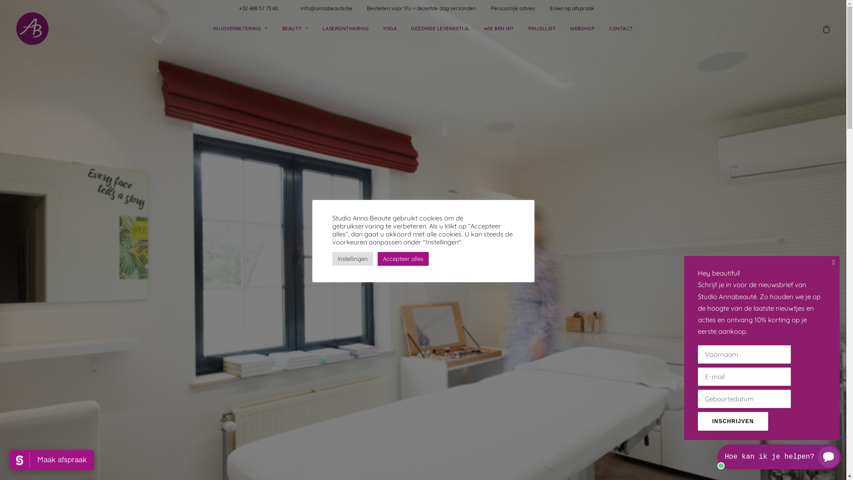  Describe the element at coordinates (779, 457) in the screenshot. I see `Smartsupp widget button` at that location.